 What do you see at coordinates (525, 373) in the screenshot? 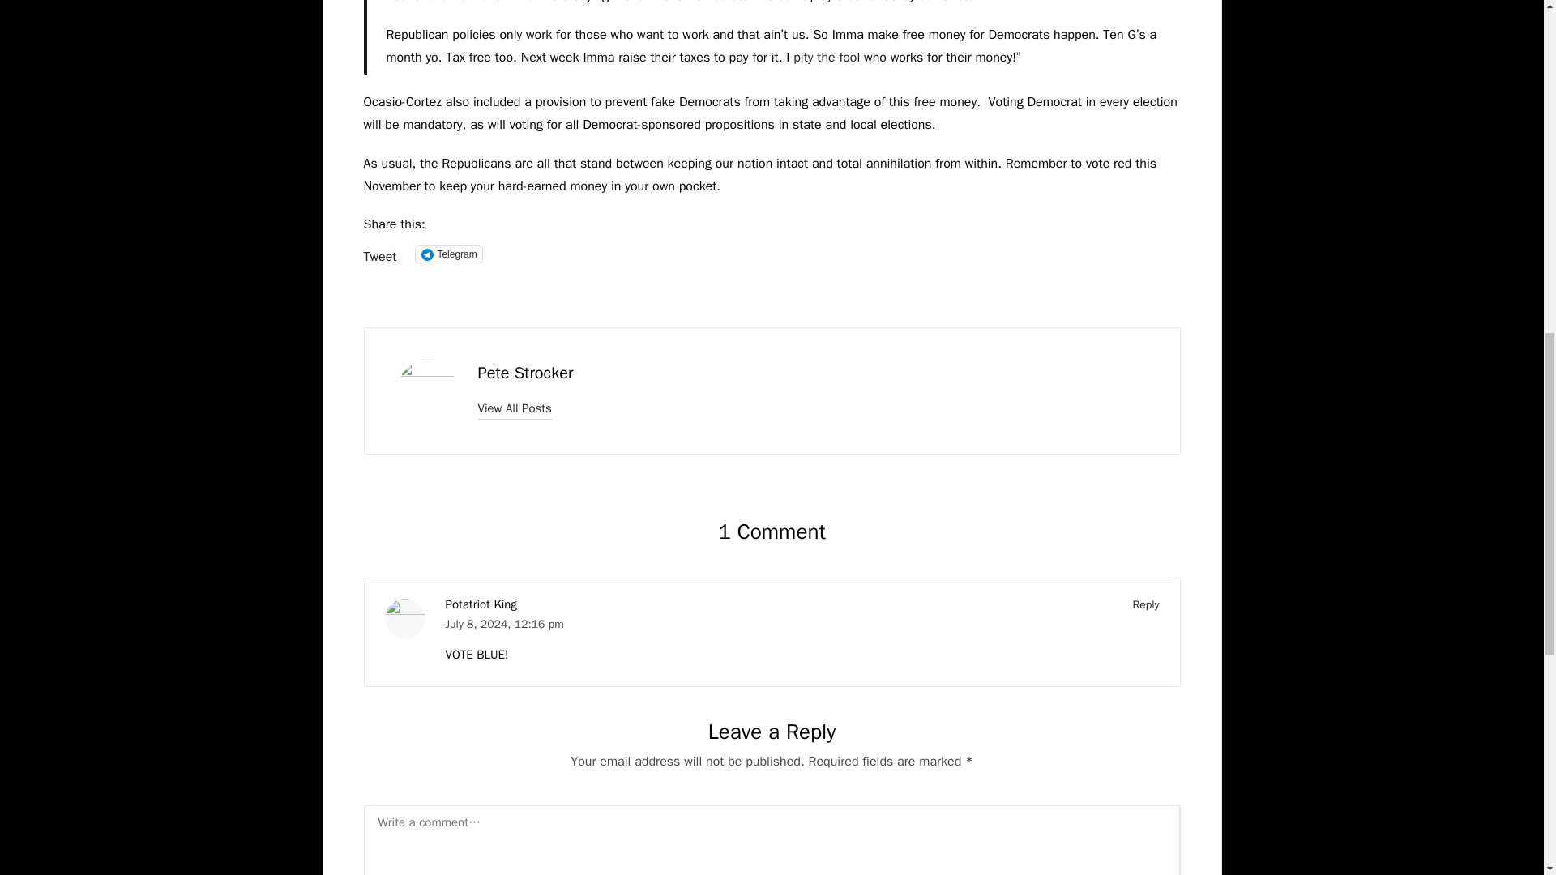
I see `Pete Strocker` at bounding box center [525, 373].